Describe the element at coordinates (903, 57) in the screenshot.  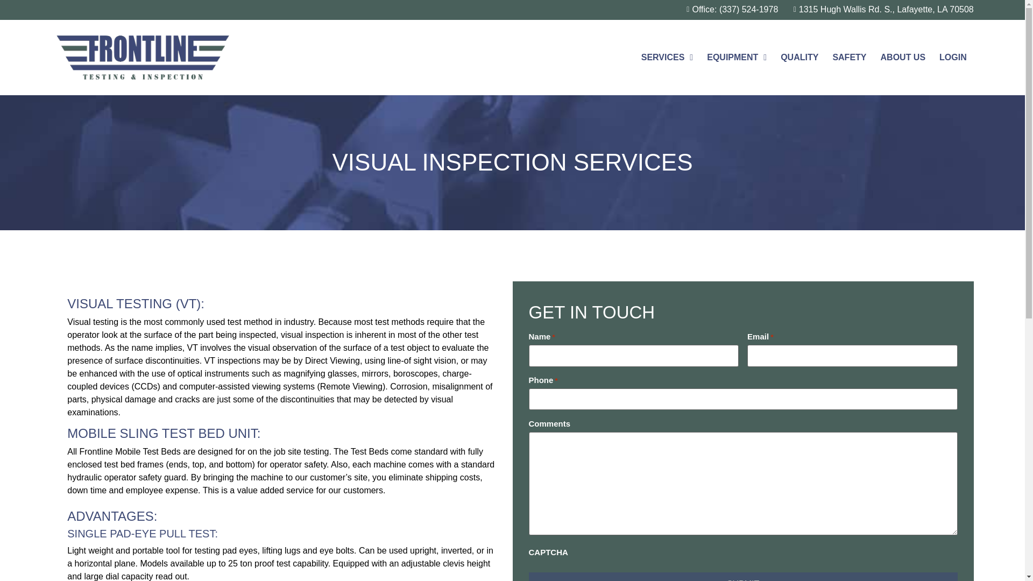
I see `ABOUT US` at that location.